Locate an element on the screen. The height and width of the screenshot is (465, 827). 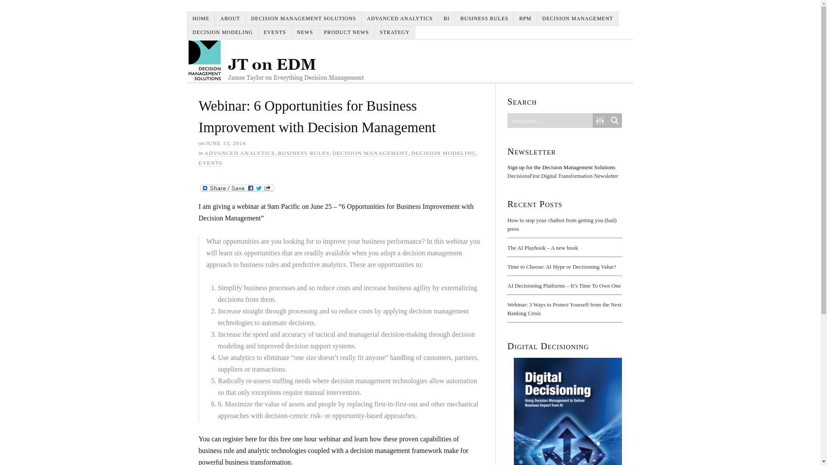
DECISION MANAGEMENT SOLUTIONS is located at coordinates (304, 19).